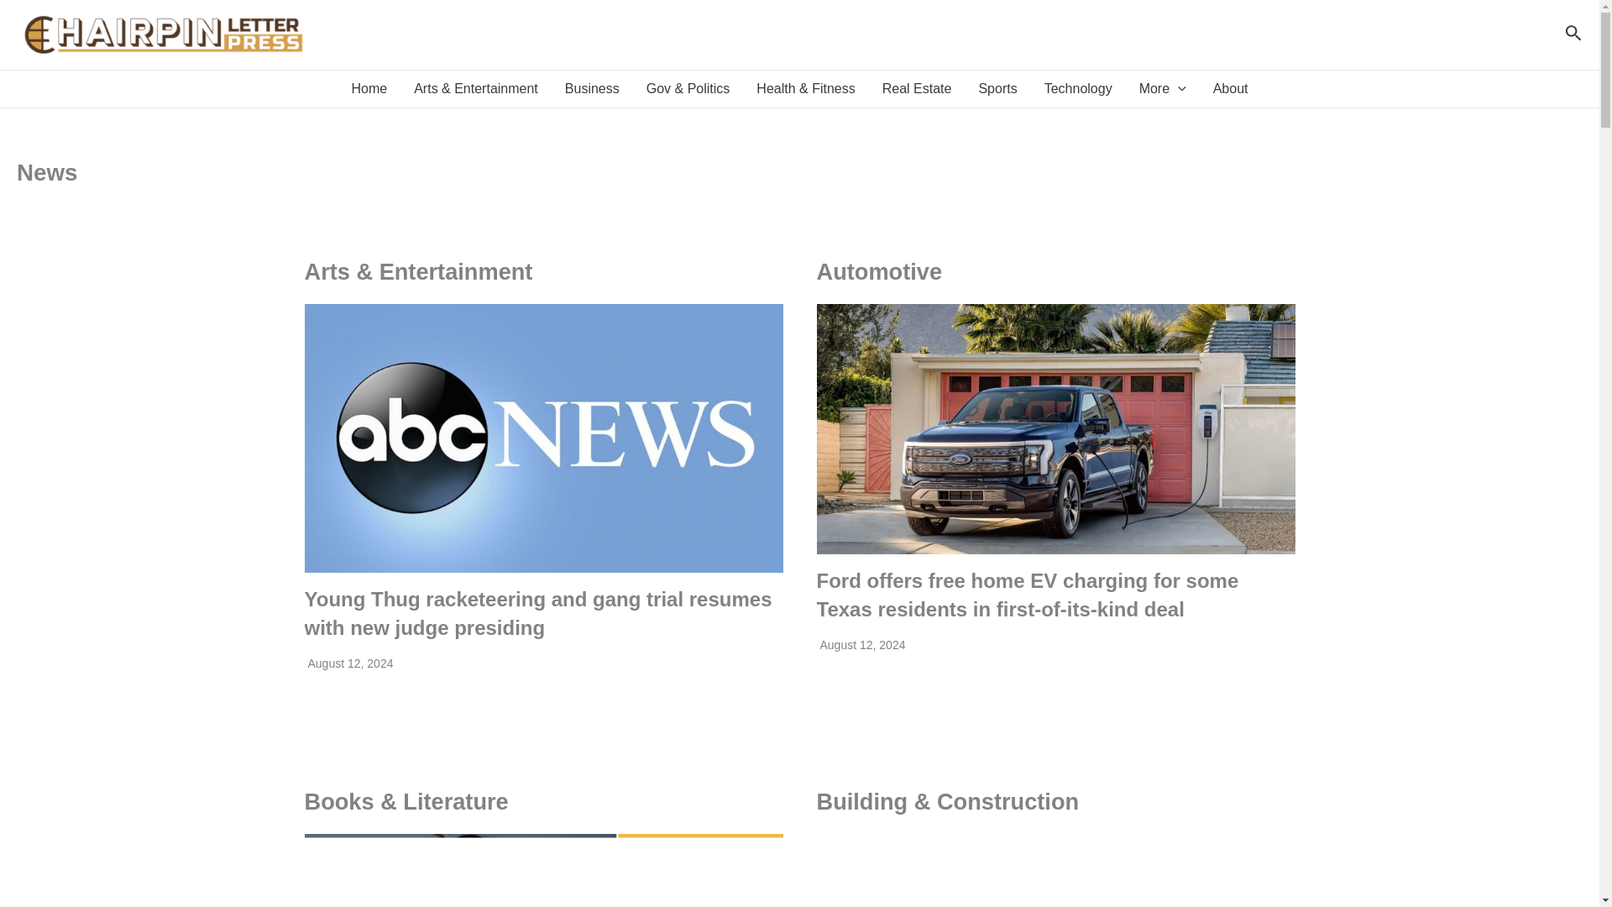 The height and width of the screenshot is (907, 1612). Describe the element at coordinates (1078, 89) in the screenshot. I see `Technology` at that location.